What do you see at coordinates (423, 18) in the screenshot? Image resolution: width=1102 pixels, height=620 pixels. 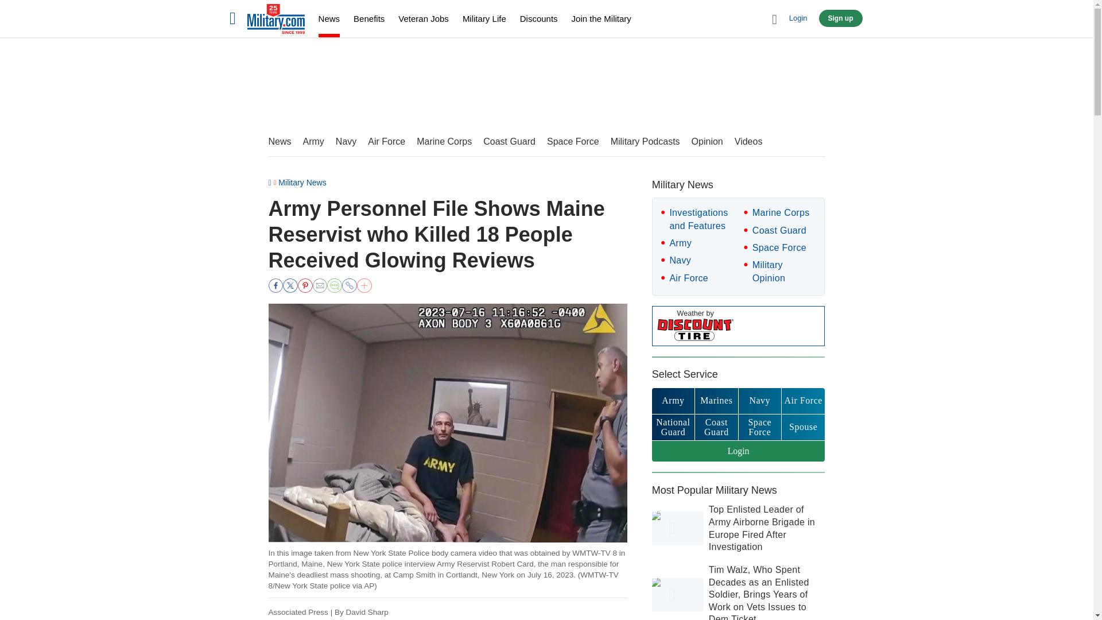 I see `Veteran Jobs` at bounding box center [423, 18].